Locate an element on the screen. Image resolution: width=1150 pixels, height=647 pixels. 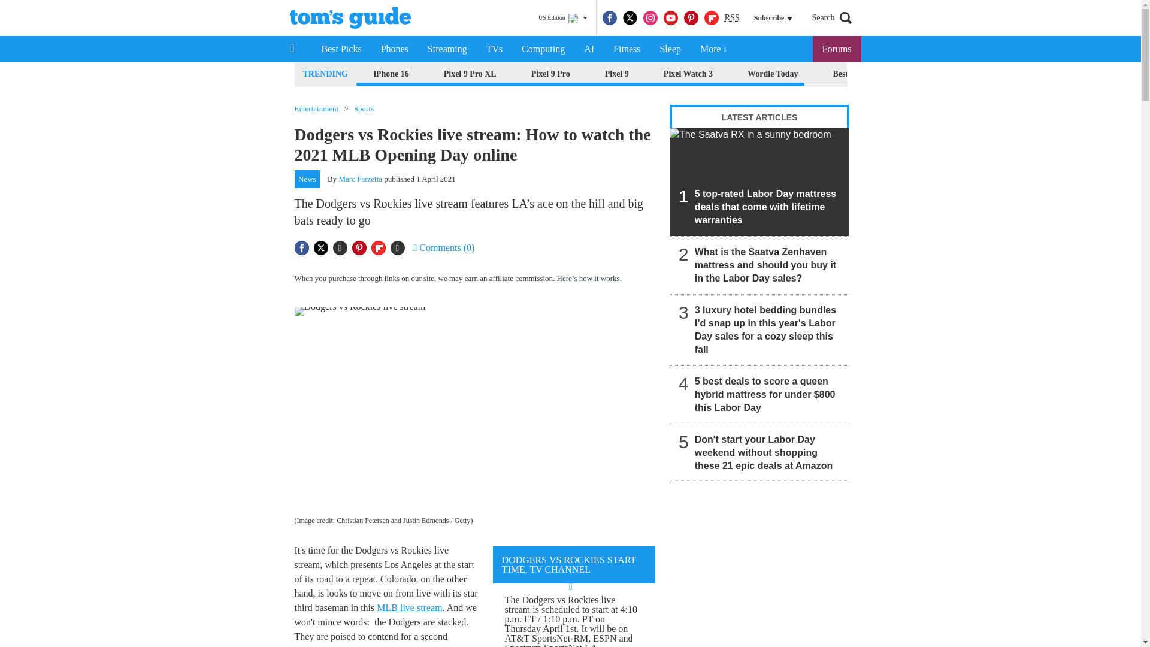
Best Picks is located at coordinates (341, 49).